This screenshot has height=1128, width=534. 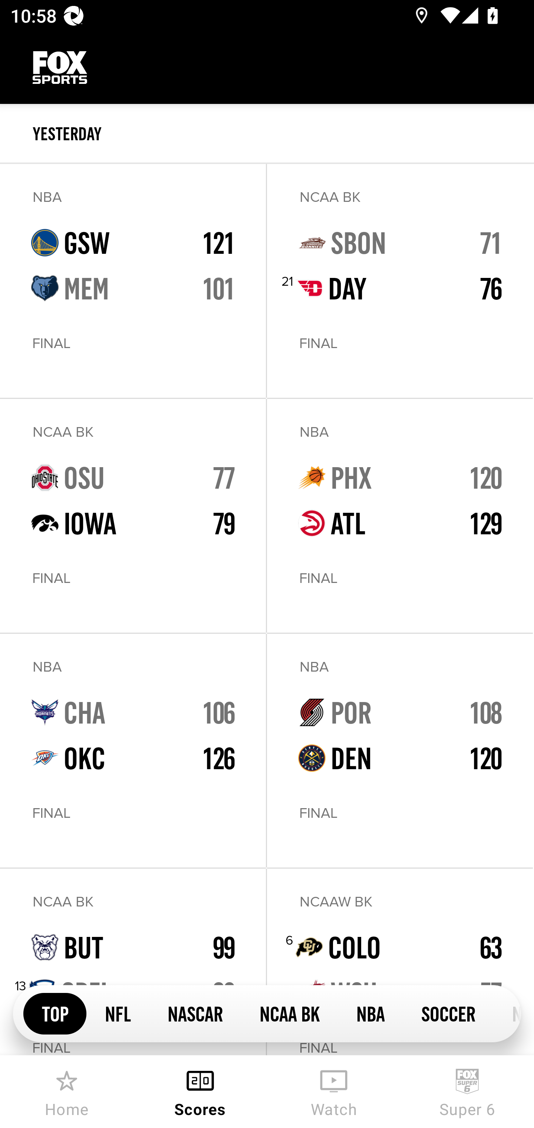 I want to click on SOCCER, so click(x=448, y=1013).